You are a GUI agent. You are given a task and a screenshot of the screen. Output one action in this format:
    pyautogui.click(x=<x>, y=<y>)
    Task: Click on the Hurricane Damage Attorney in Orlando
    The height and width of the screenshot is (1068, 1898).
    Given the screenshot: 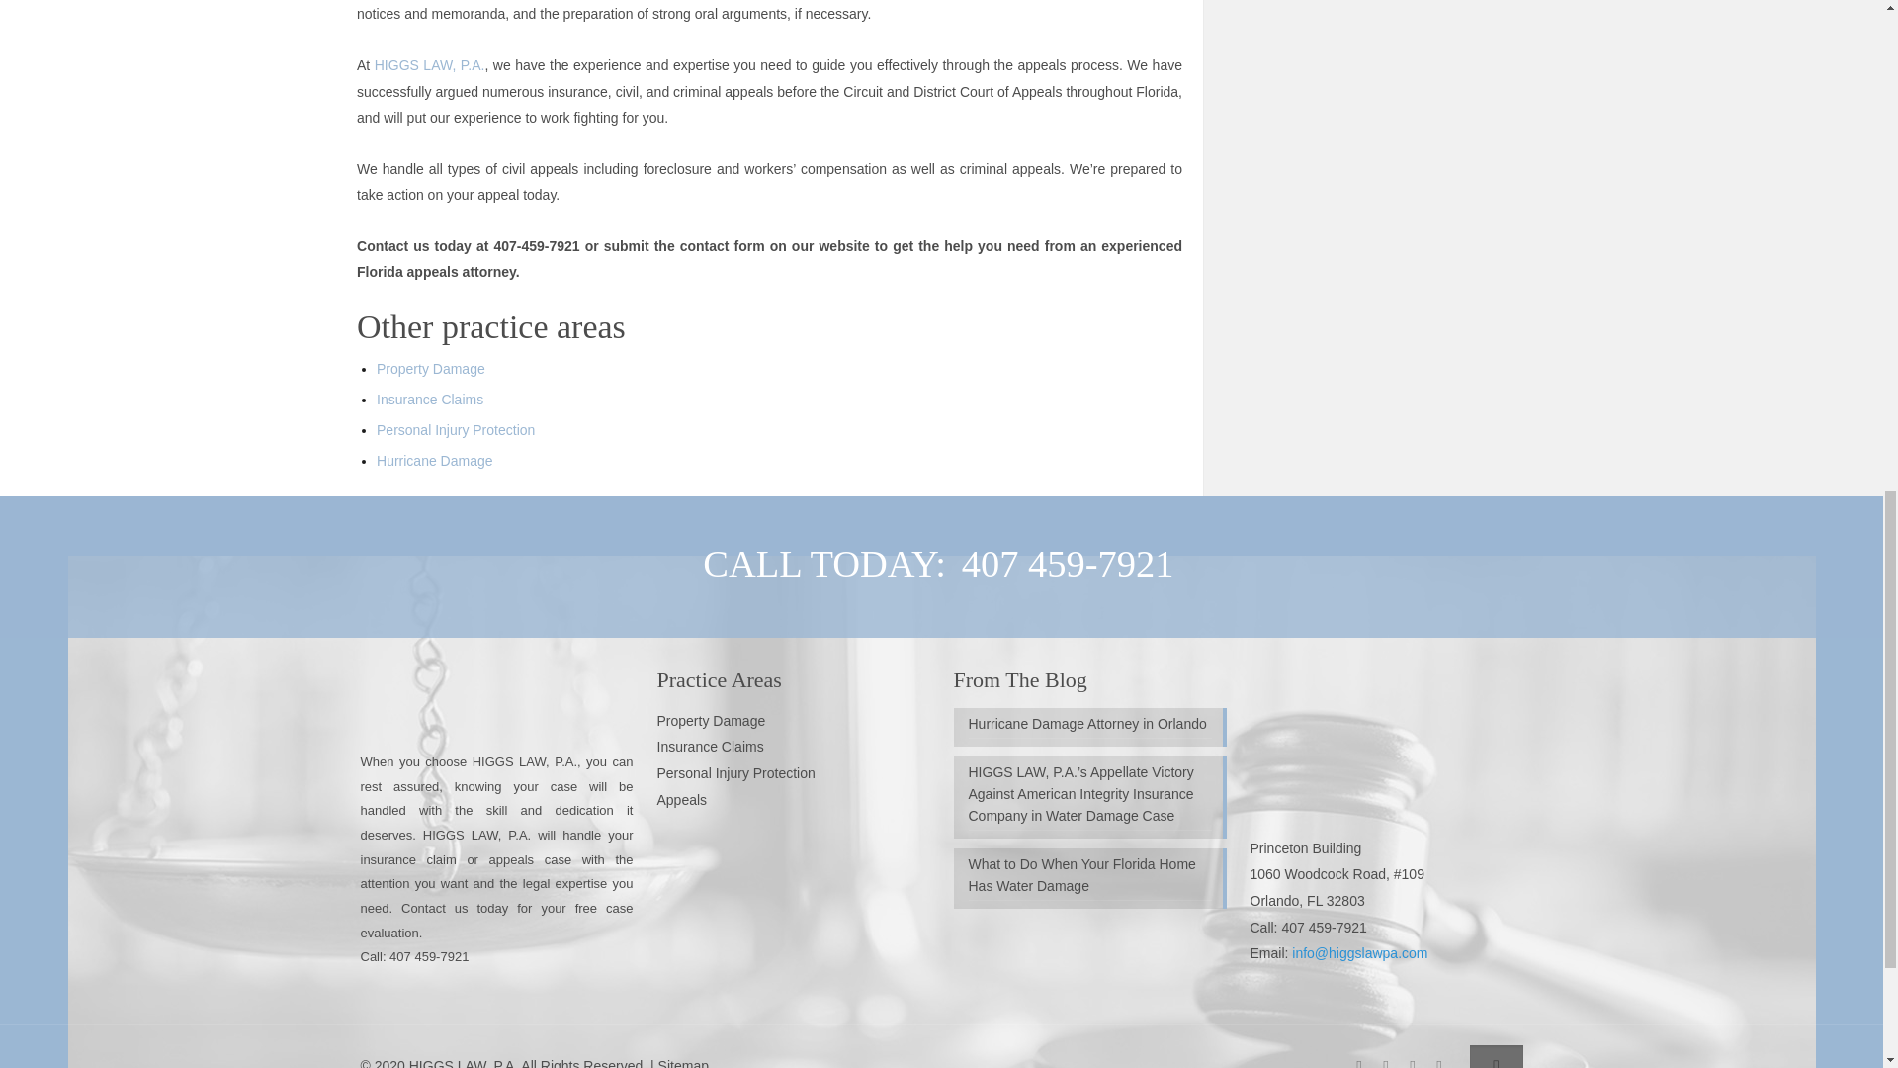 What is the action you would take?
    pyautogui.click(x=1089, y=726)
    